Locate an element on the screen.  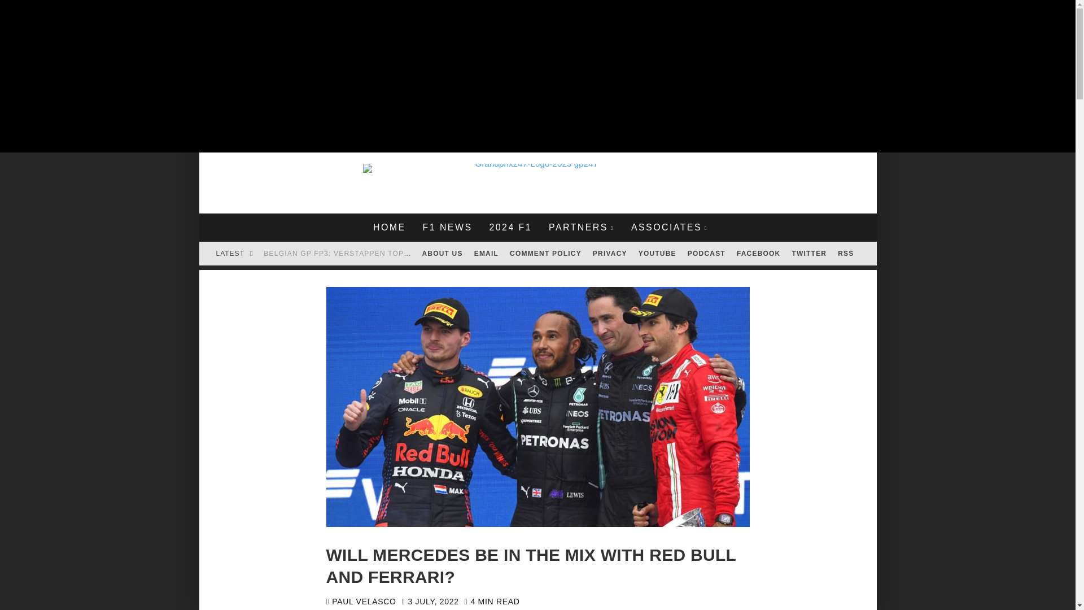
F1 NEWS is located at coordinates (447, 227).